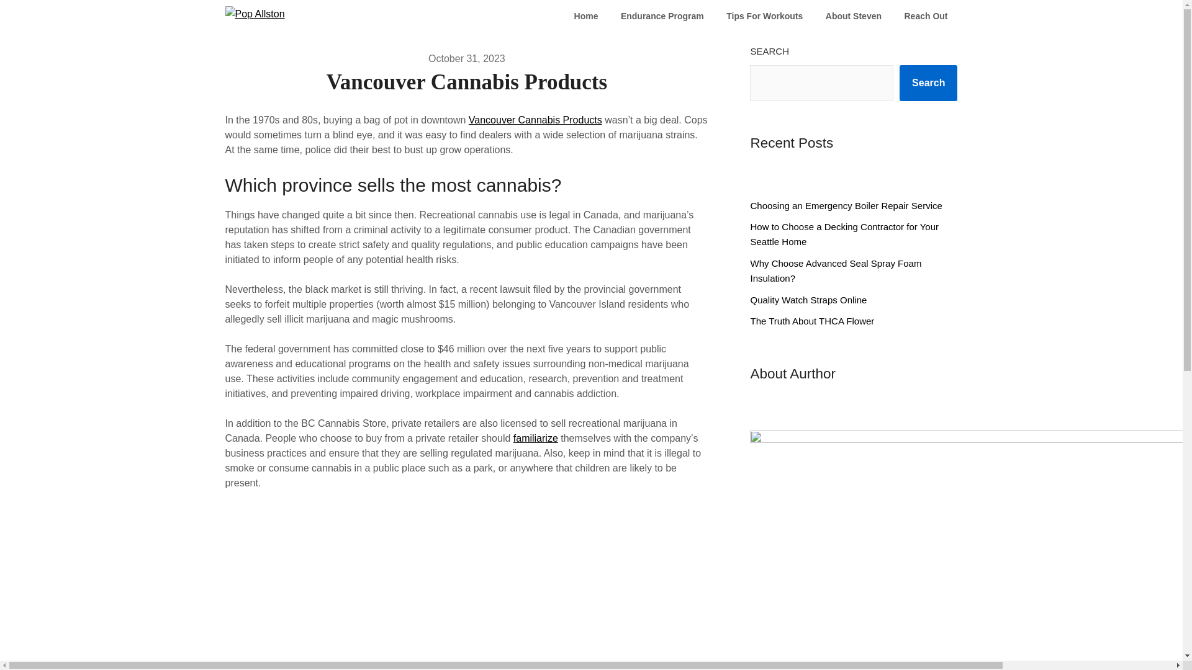  What do you see at coordinates (662, 16) in the screenshot?
I see `Endurance Program` at bounding box center [662, 16].